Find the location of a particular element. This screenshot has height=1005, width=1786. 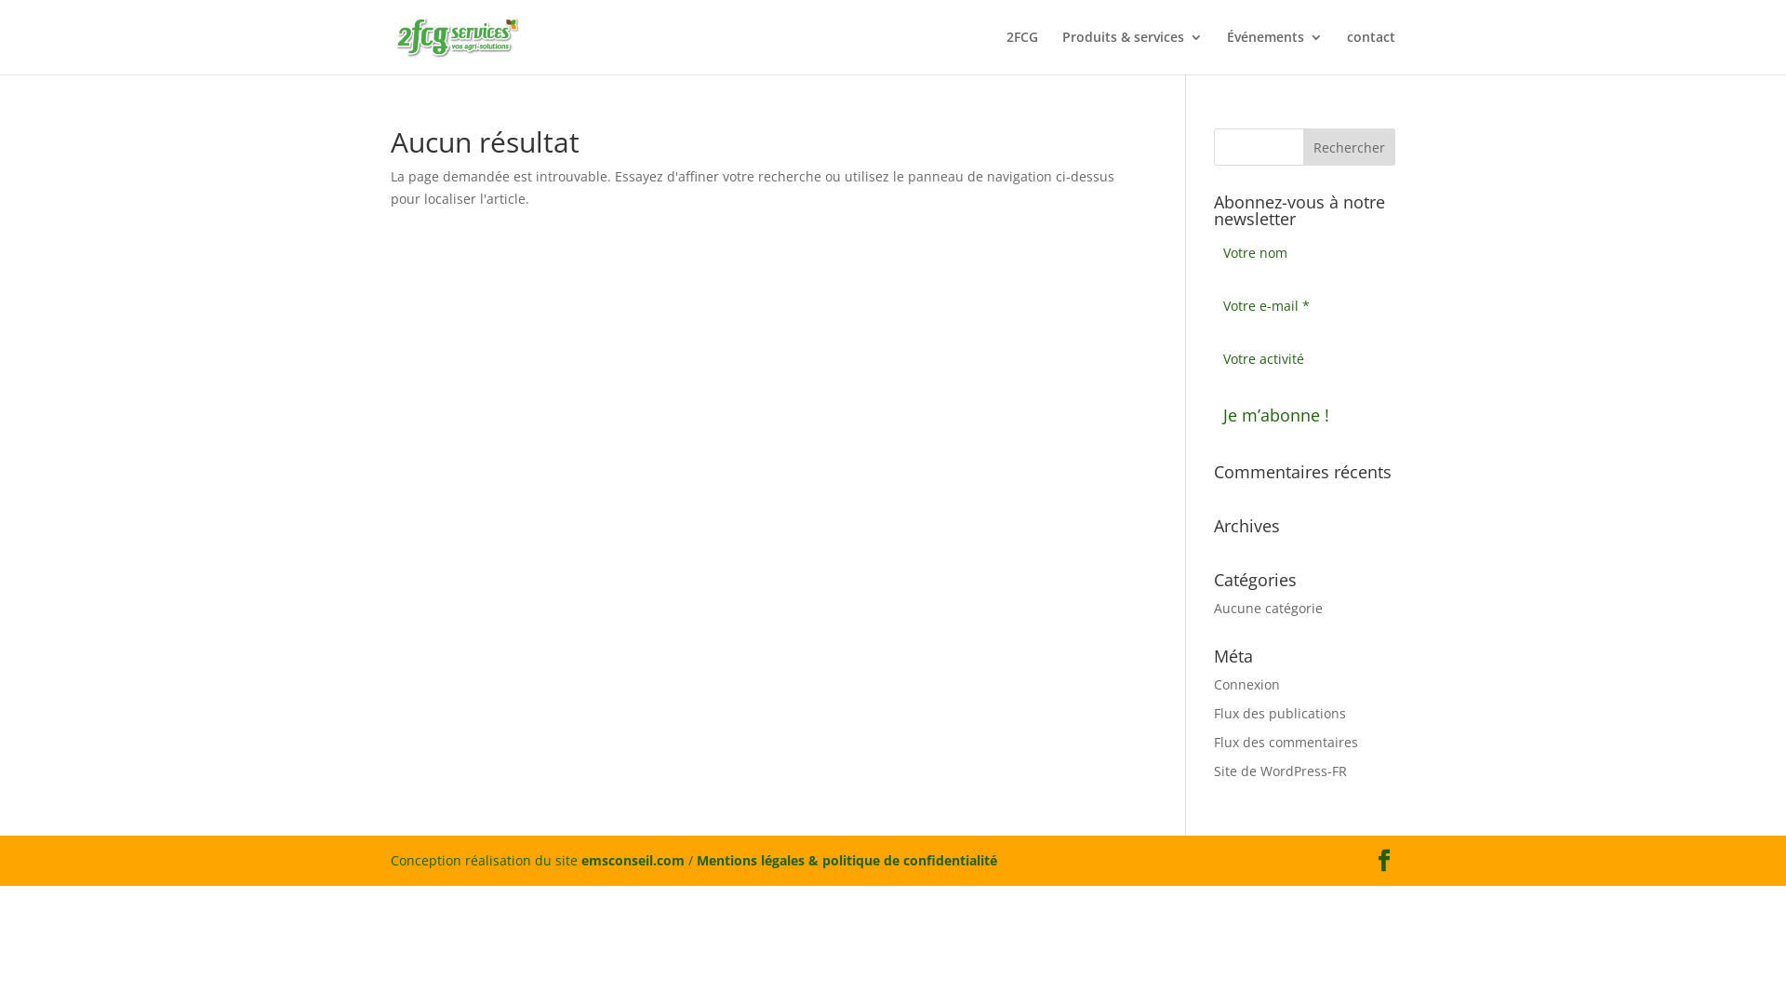

Site de WordPress-FR is located at coordinates (1280, 770).